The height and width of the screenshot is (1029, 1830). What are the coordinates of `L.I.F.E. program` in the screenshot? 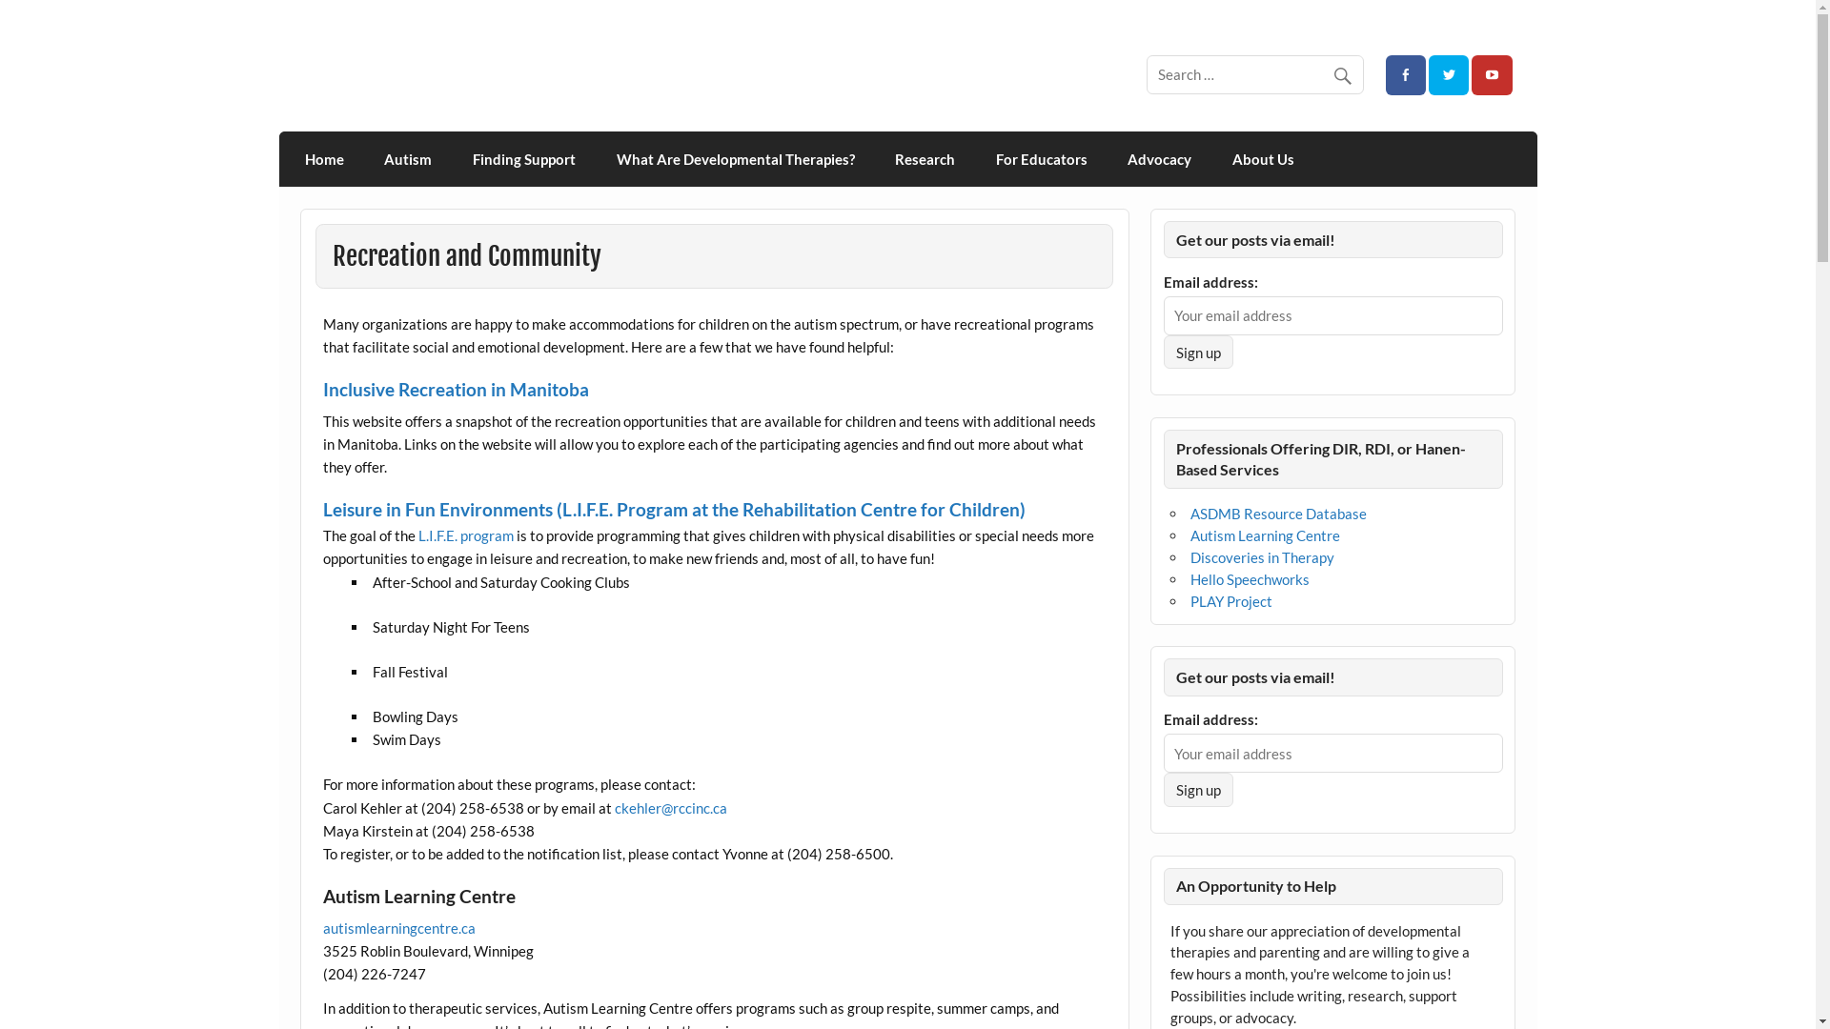 It's located at (466, 535).